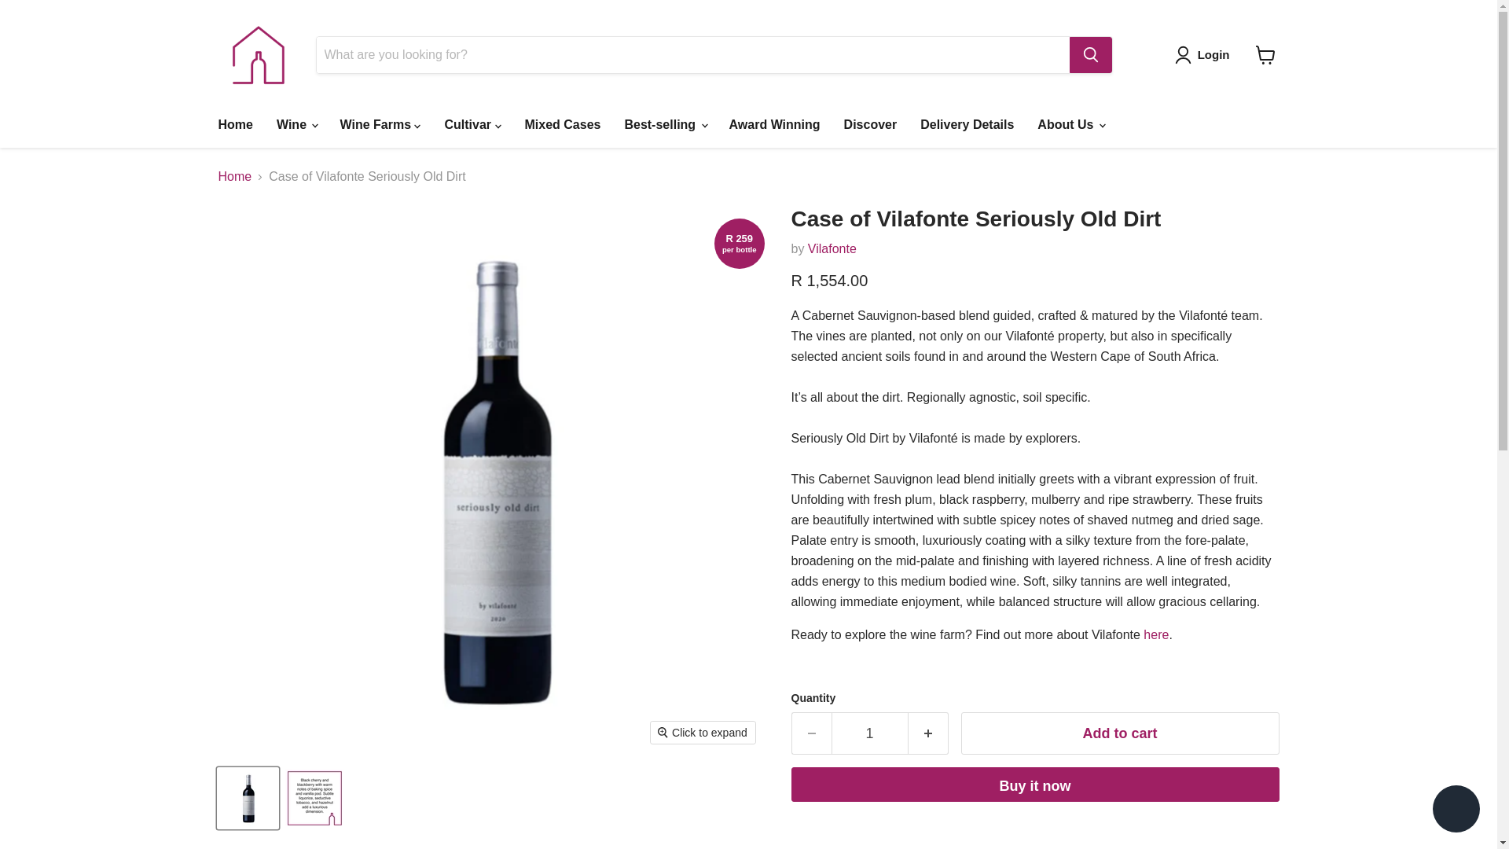 The image size is (1509, 849). What do you see at coordinates (1206, 55) in the screenshot?
I see `Login` at bounding box center [1206, 55].